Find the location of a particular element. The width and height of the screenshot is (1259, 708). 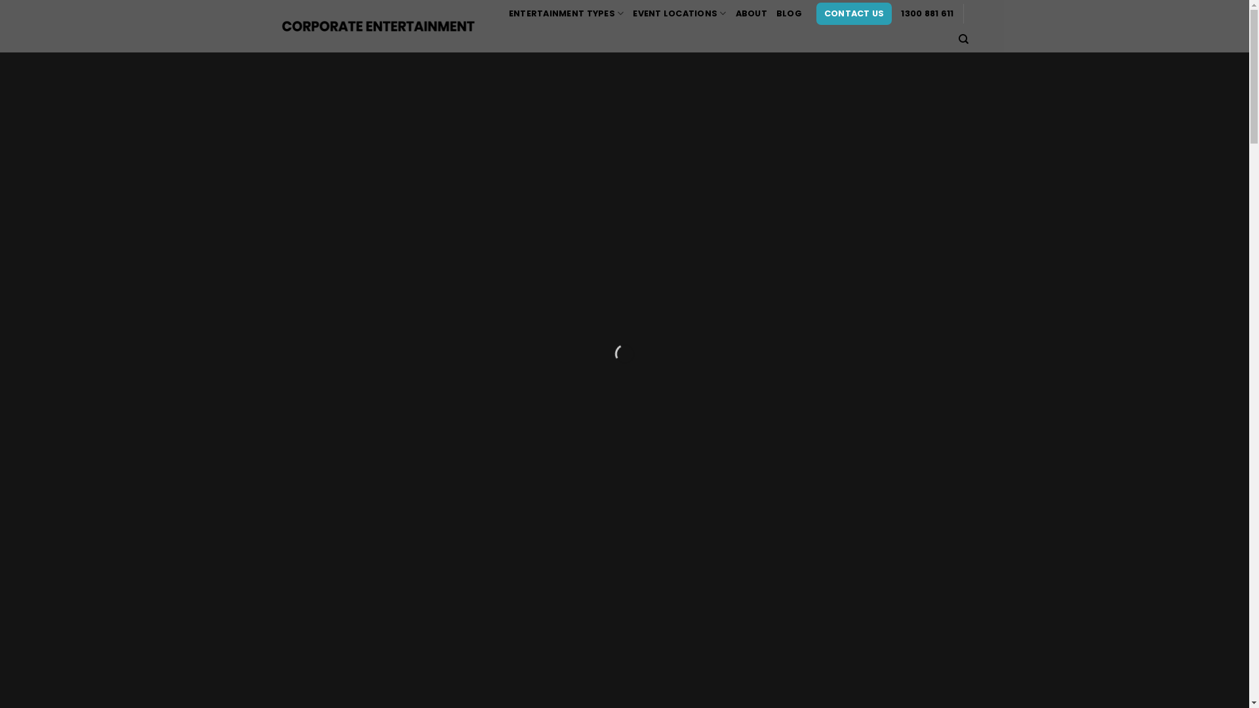

EVENT LOCATIONS is located at coordinates (679, 14).